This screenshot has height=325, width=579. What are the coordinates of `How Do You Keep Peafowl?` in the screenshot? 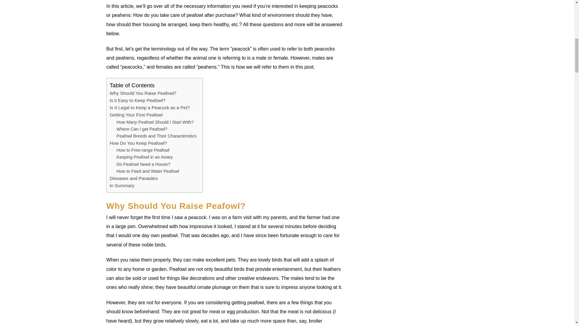 It's located at (138, 143).